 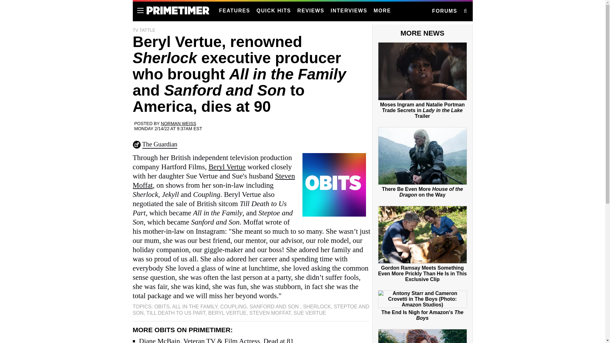 What do you see at coordinates (234, 306) in the screenshot?
I see `COUPLING` at bounding box center [234, 306].